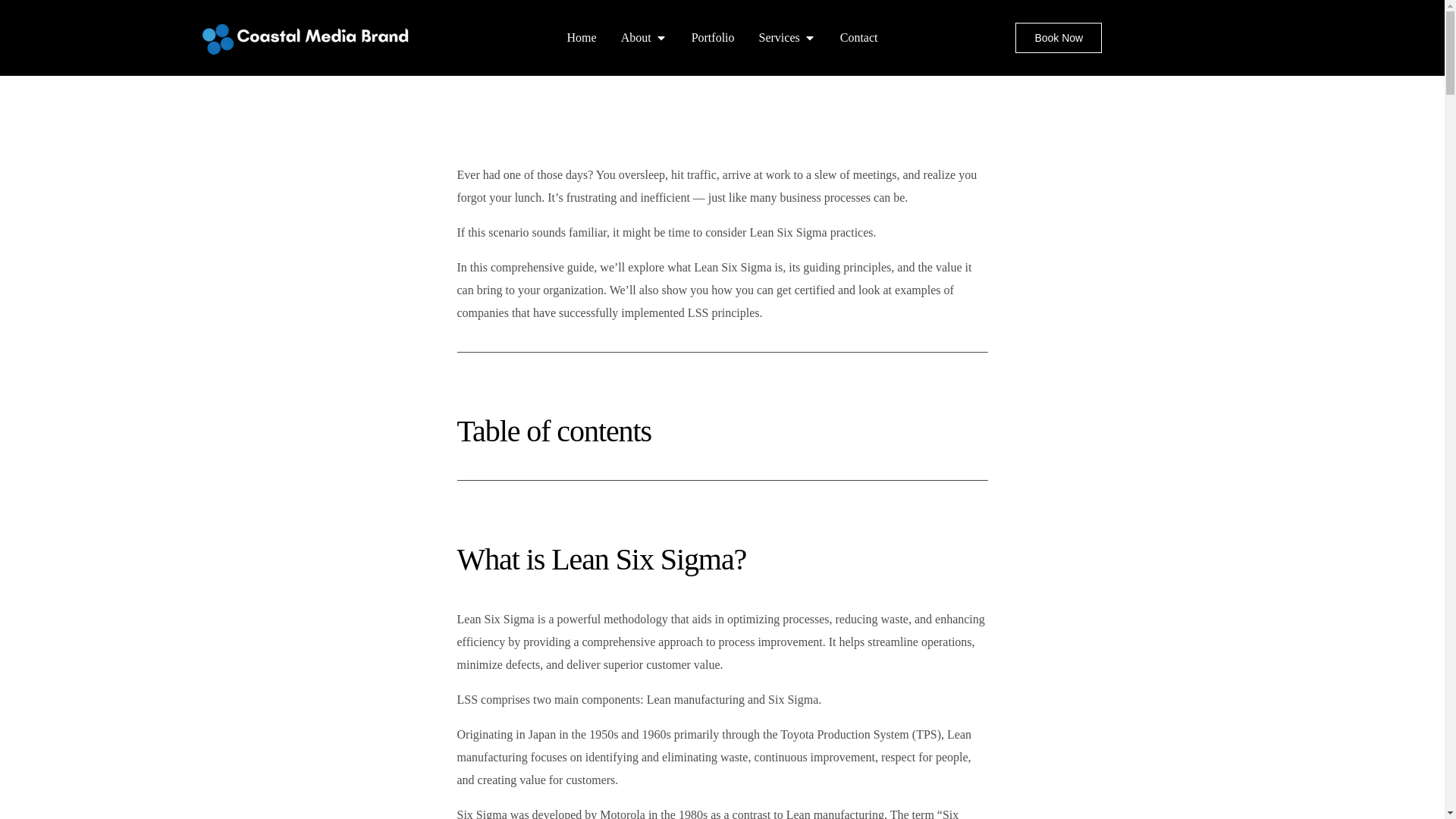 Image resolution: width=1456 pixels, height=819 pixels. What do you see at coordinates (713, 37) in the screenshot?
I see `Portfolio` at bounding box center [713, 37].